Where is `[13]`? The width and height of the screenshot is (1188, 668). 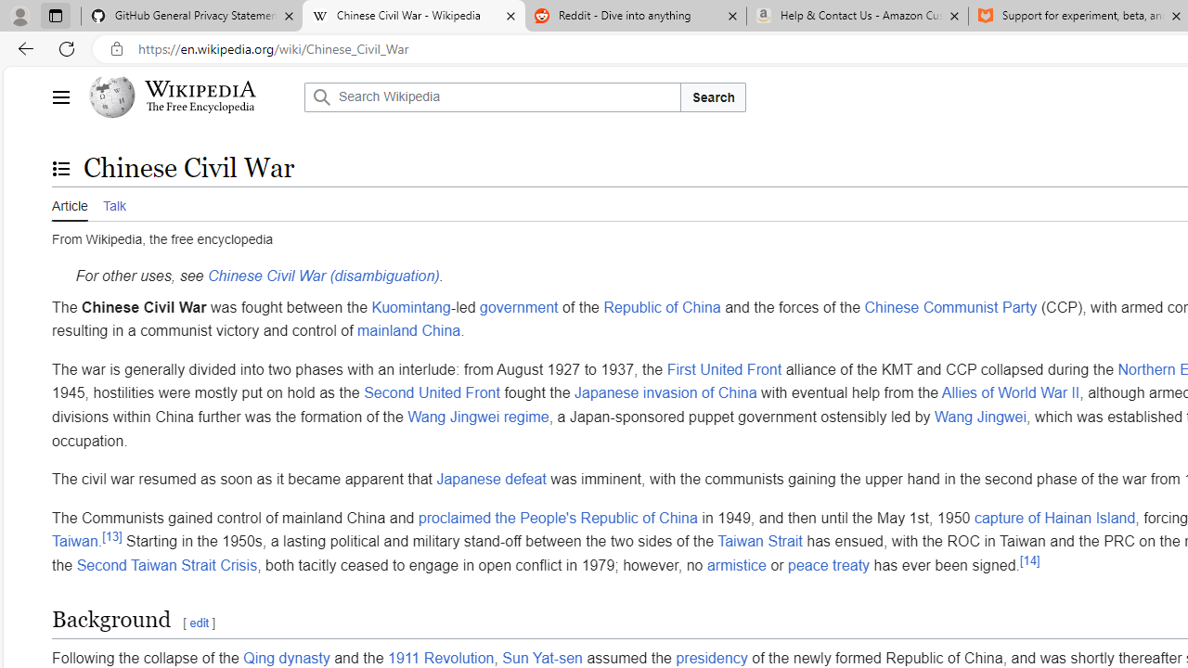 [13] is located at coordinates (111, 536).